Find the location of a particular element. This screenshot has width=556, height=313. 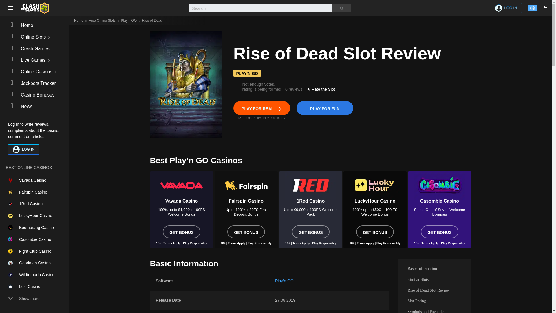

LOG IN is located at coordinates (506, 8).